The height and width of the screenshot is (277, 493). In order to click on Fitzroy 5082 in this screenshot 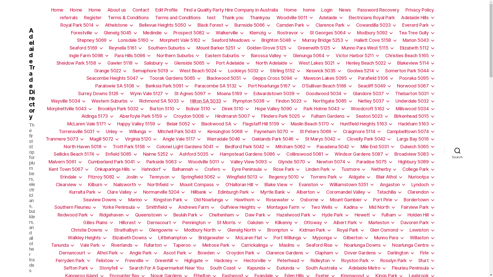, I will do `click(104, 177)`.